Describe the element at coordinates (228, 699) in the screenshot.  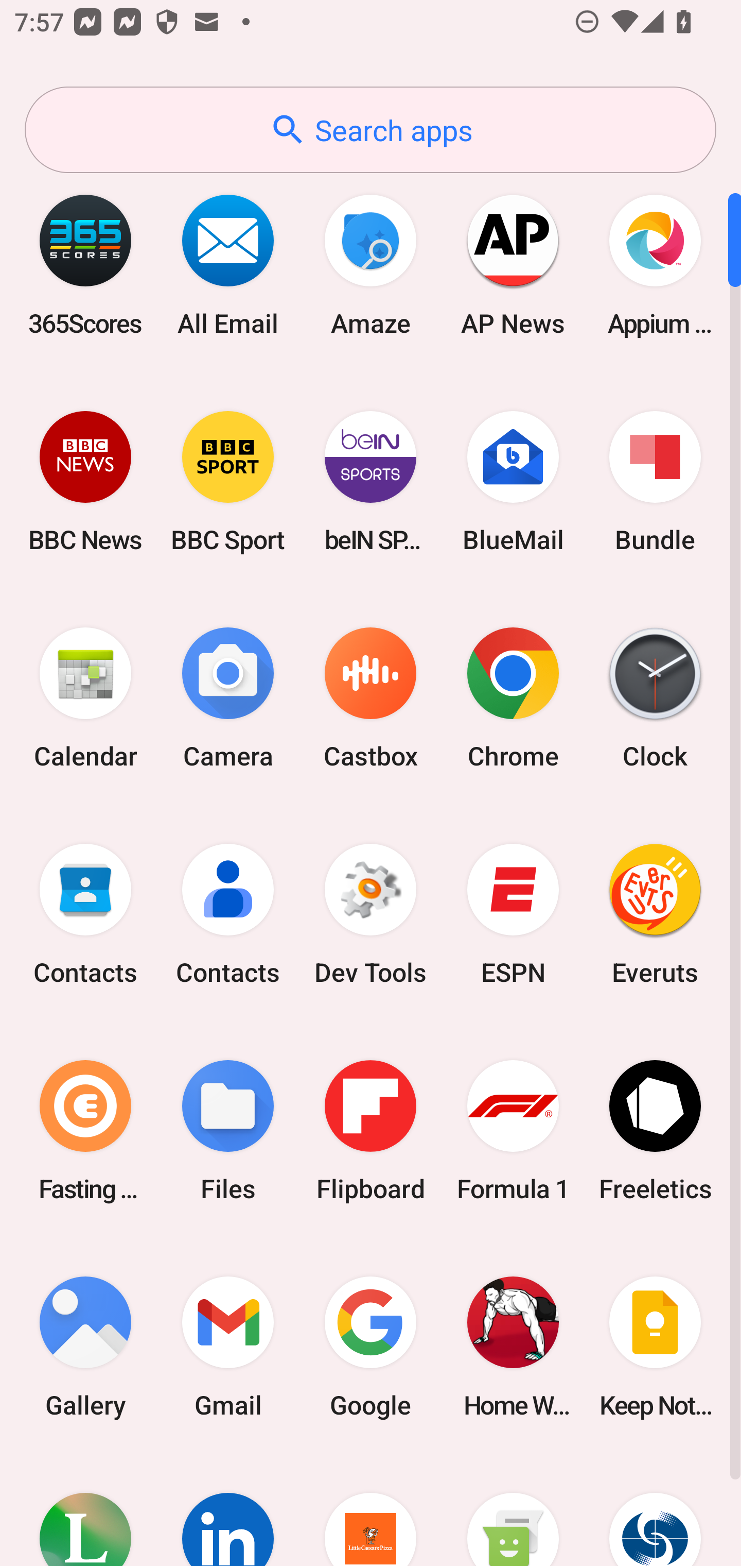
I see `Camera` at that location.